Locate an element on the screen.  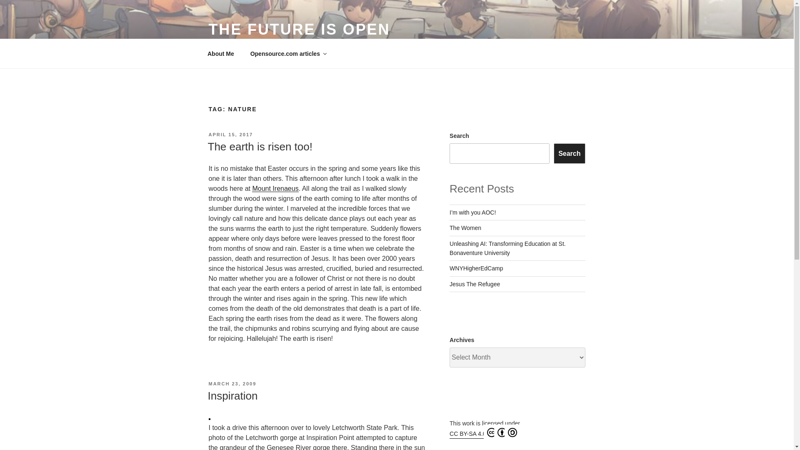
WNYHigherEdCamp is located at coordinates (476, 268).